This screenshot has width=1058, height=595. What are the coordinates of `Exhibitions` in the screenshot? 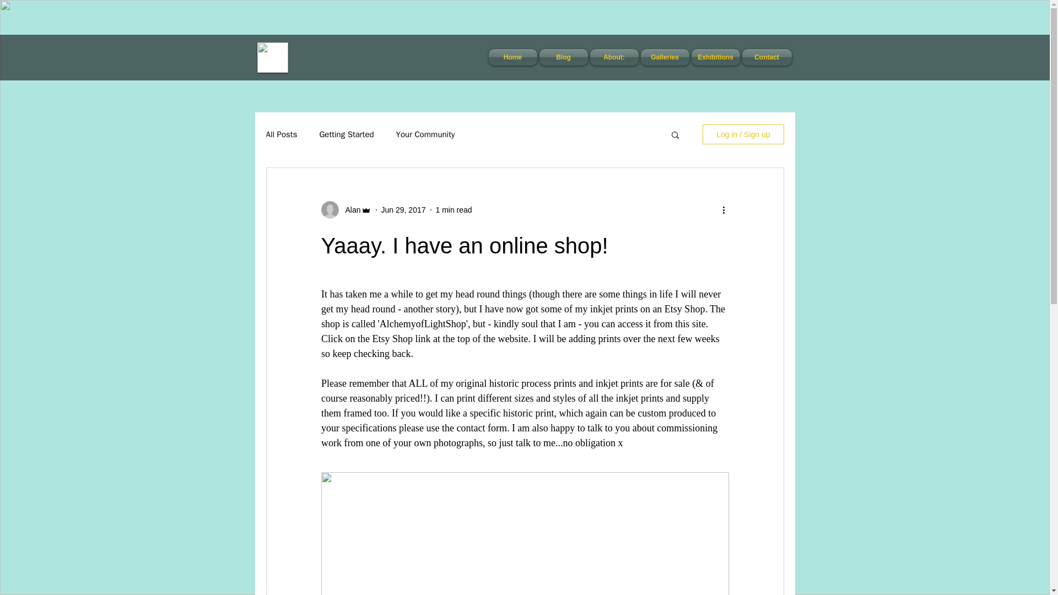 It's located at (715, 57).